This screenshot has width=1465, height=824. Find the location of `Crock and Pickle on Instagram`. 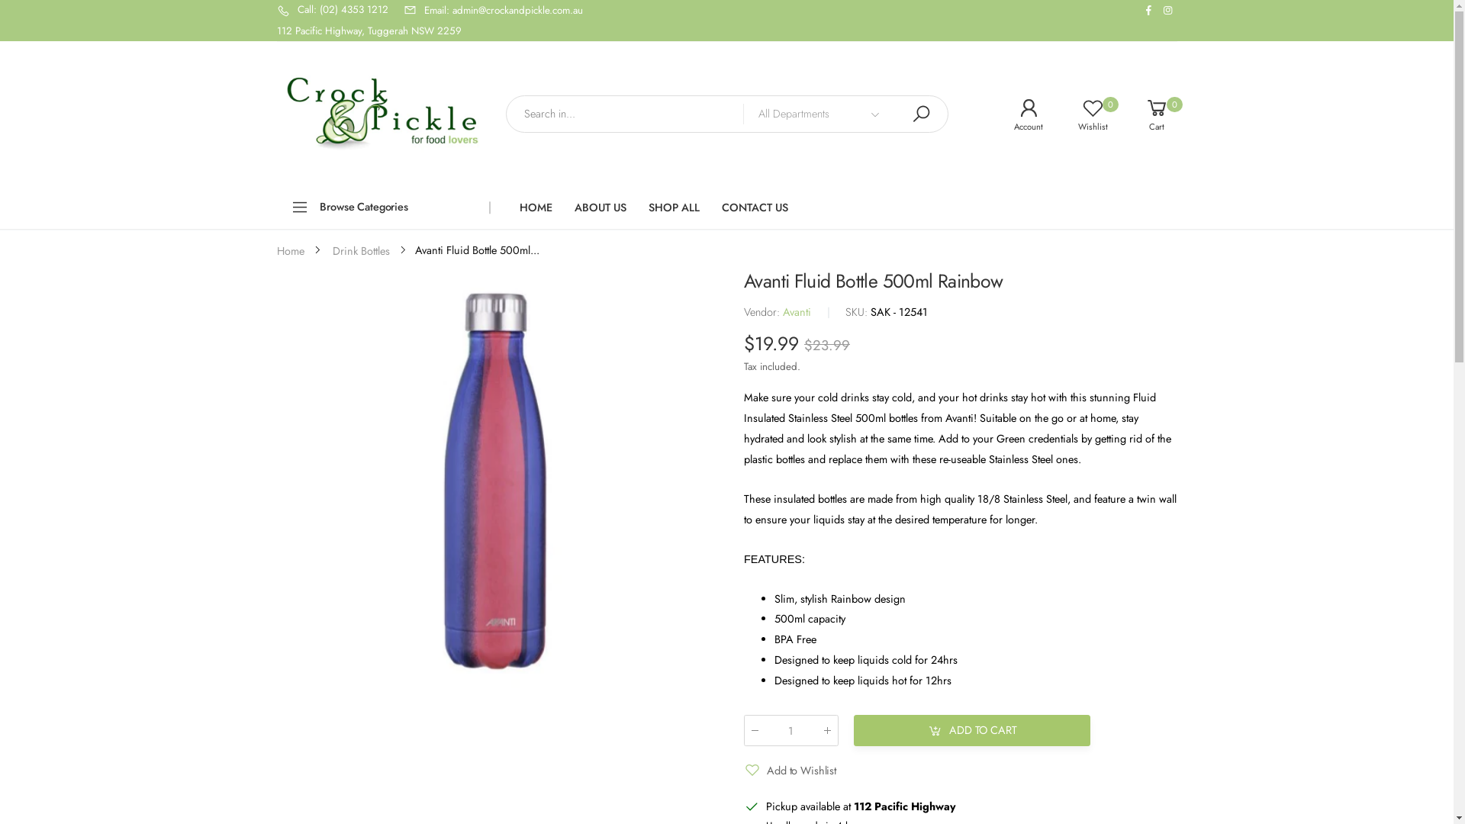

Crock and Pickle on Instagram is located at coordinates (1167, 11).